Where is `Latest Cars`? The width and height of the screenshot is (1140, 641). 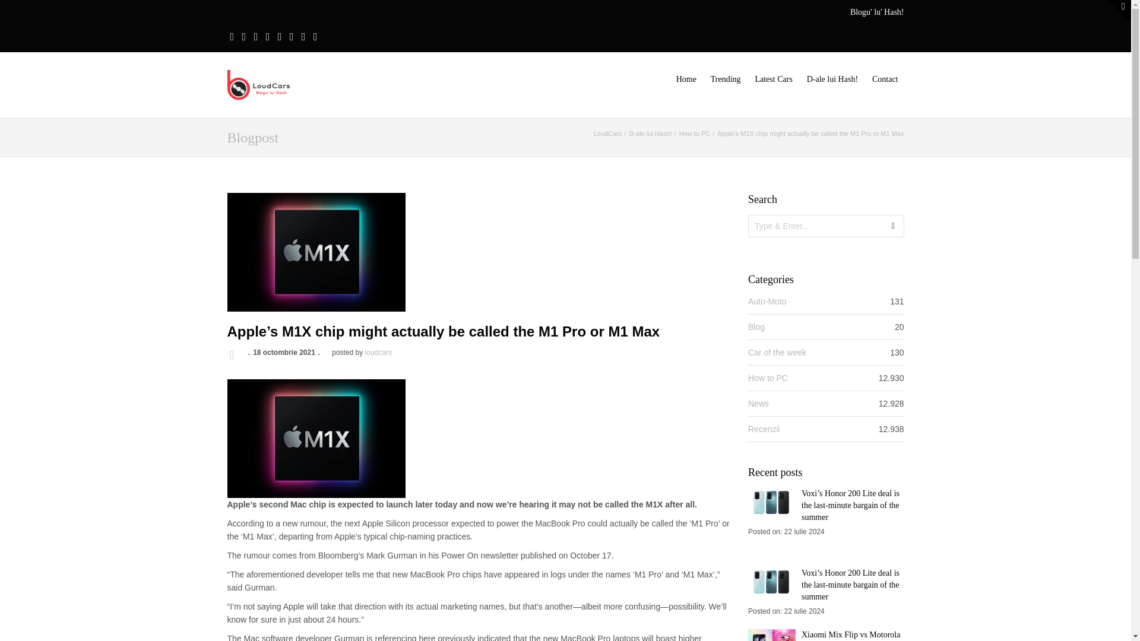
Latest Cars is located at coordinates (773, 80).